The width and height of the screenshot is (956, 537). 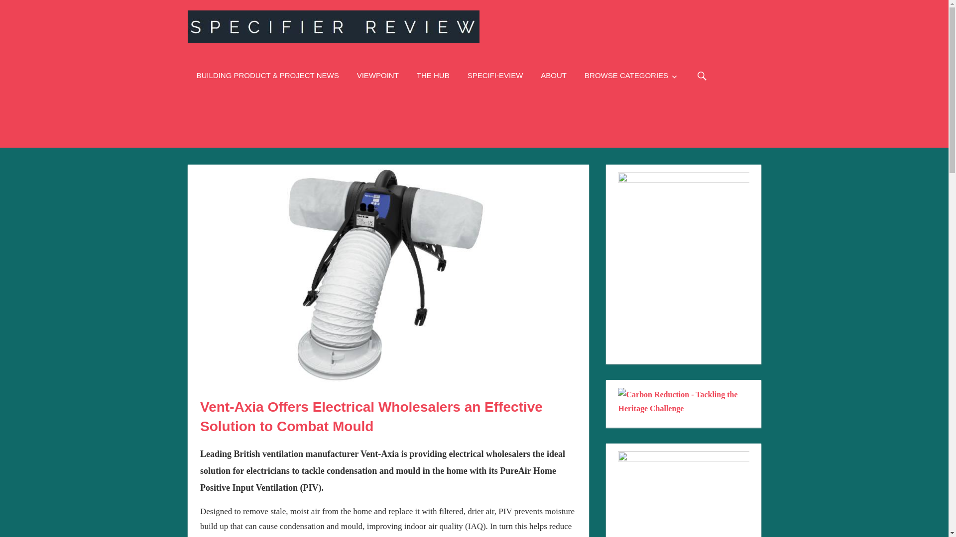 What do you see at coordinates (553, 75) in the screenshot?
I see `ABOUT` at bounding box center [553, 75].